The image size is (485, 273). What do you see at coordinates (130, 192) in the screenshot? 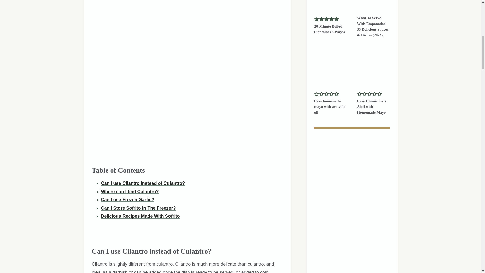
I see `Where can I find Culantro?` at bounding box center [130, 192].